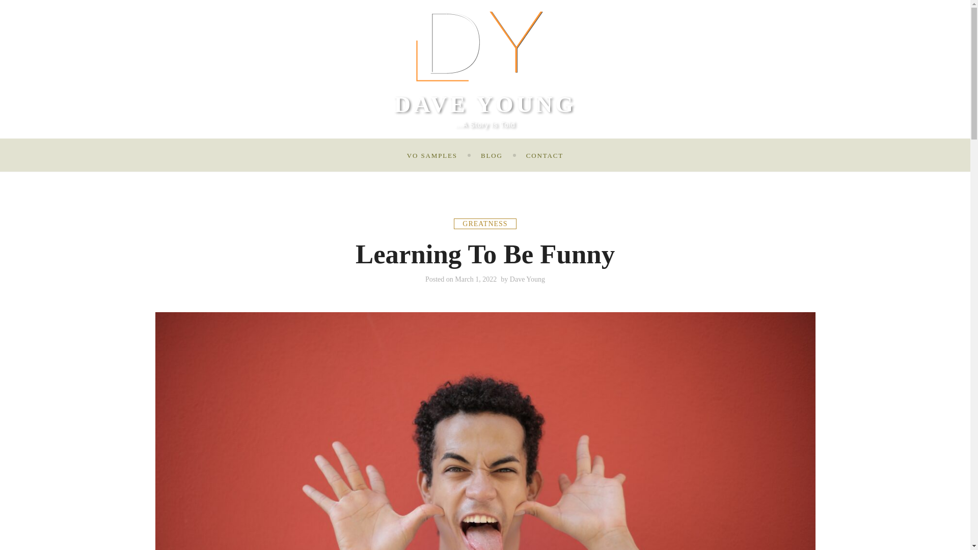  Describe the element at coordinates (485, 104) in the screenshot. I see `DAVE YOUNG` at that location.